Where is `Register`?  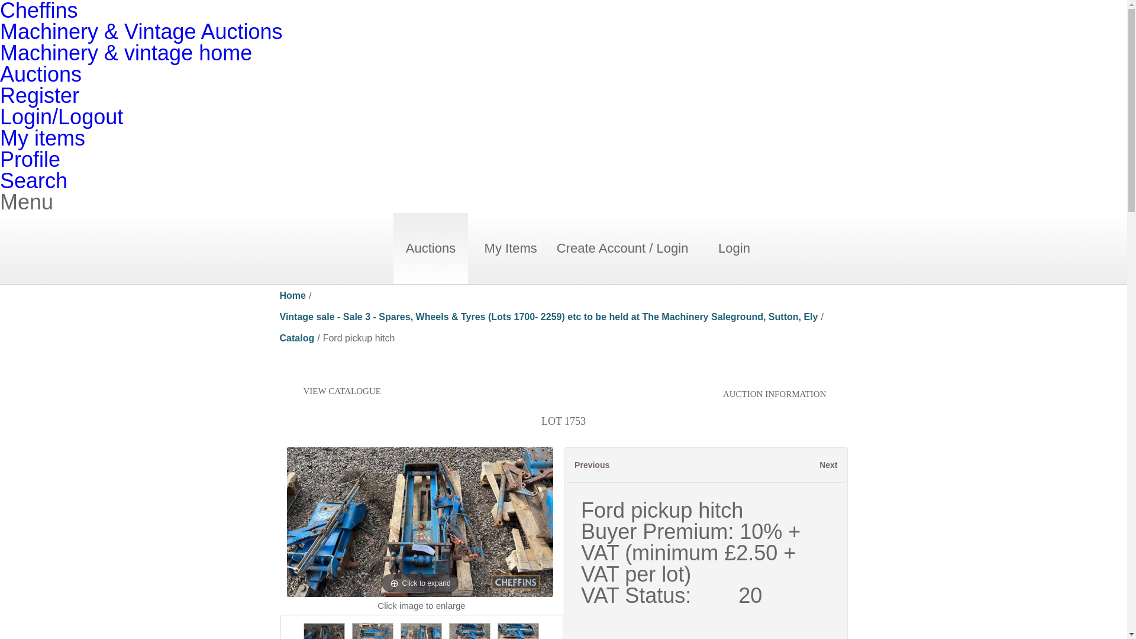
Register is located at coordinates (40, 96).